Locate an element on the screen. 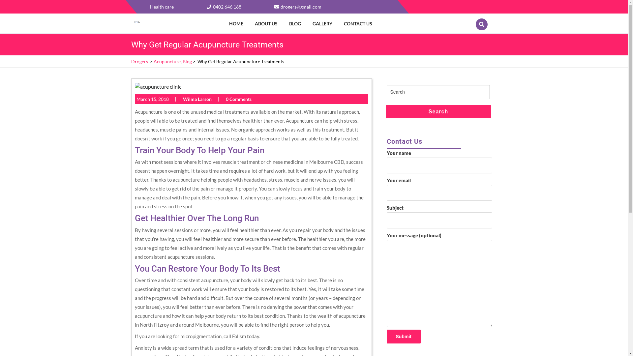 Image resolution: width=633 pixels, height=356 pixels. Drogers is located at coordinates (140, 61).